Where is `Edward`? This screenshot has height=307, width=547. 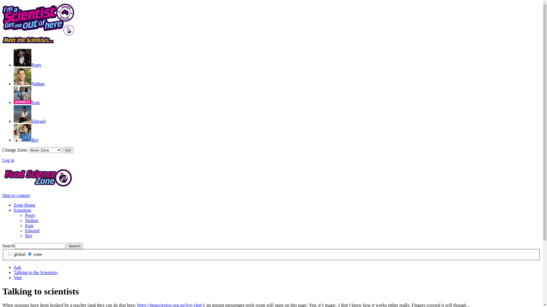 Edward is located at coordinates (32, 231).